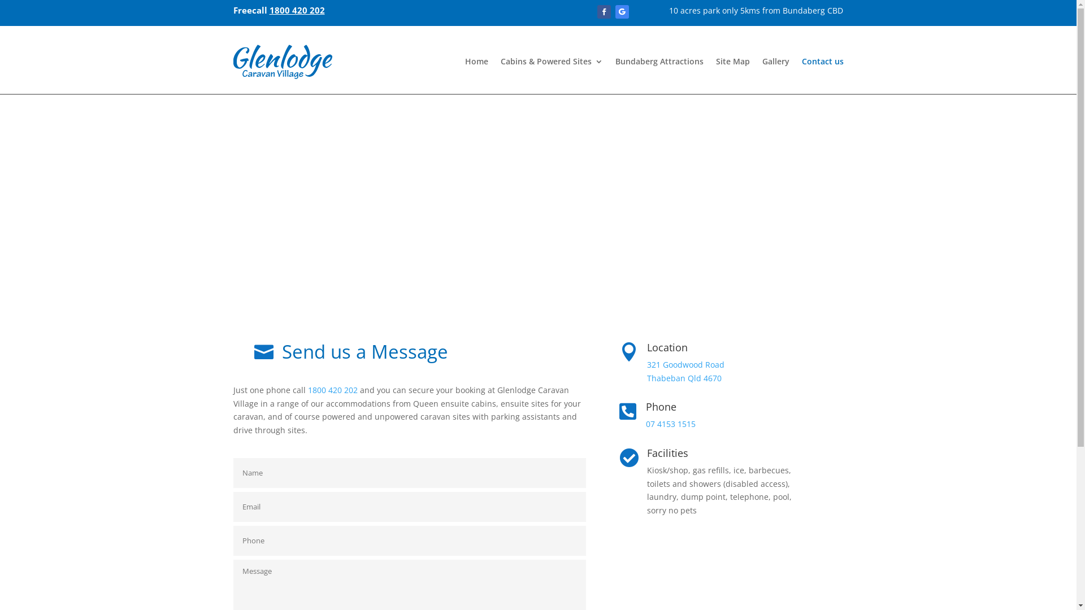 The image size is (1085, 610). Describe the element at coordinates (659, 62) in the screenshot. I see `Bundaberg Attractions` at that location.